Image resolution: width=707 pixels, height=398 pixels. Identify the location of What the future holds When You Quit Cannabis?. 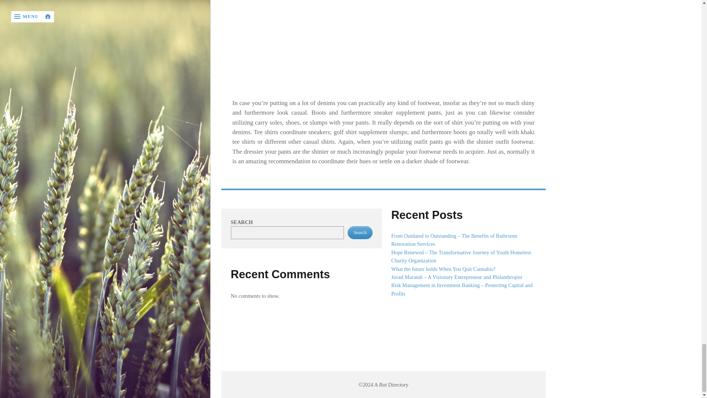
(443, 269).